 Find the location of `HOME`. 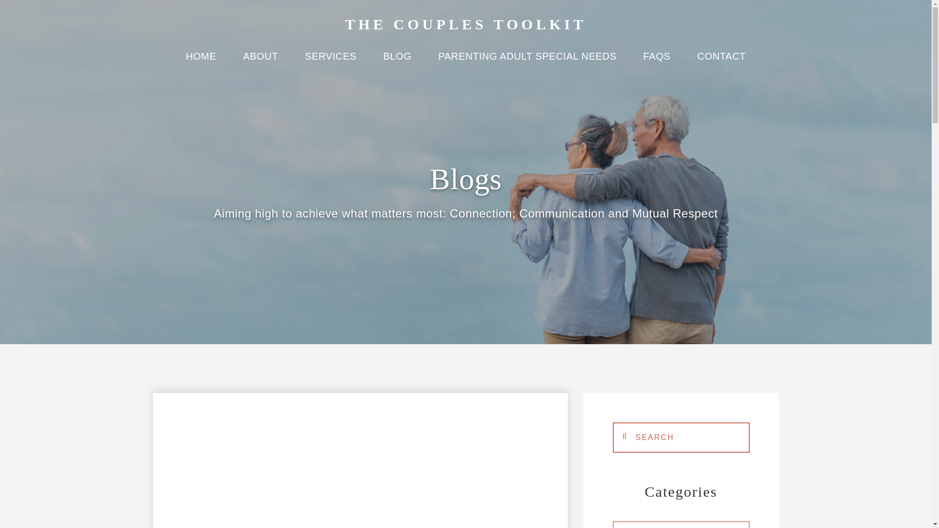

HOME is located at coordinates (201, 62).